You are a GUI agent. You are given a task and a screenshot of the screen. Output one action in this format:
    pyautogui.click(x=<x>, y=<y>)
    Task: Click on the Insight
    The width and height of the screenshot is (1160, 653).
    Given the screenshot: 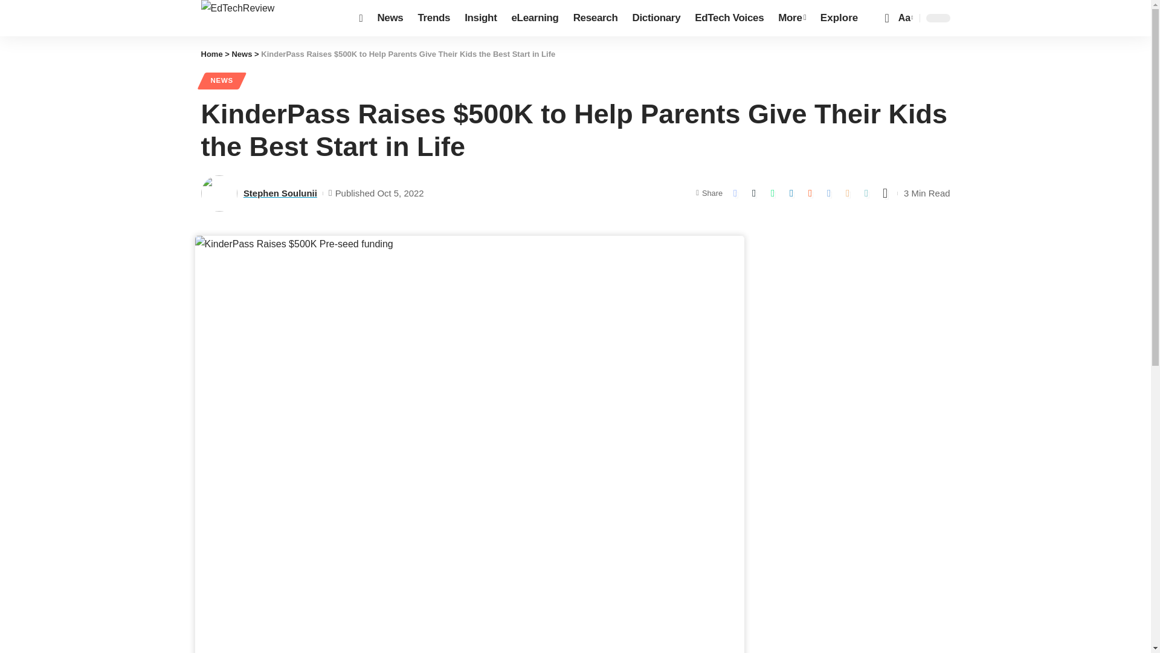 What is the action you would take?
    pyautogui.click(x=480, y=18)
    